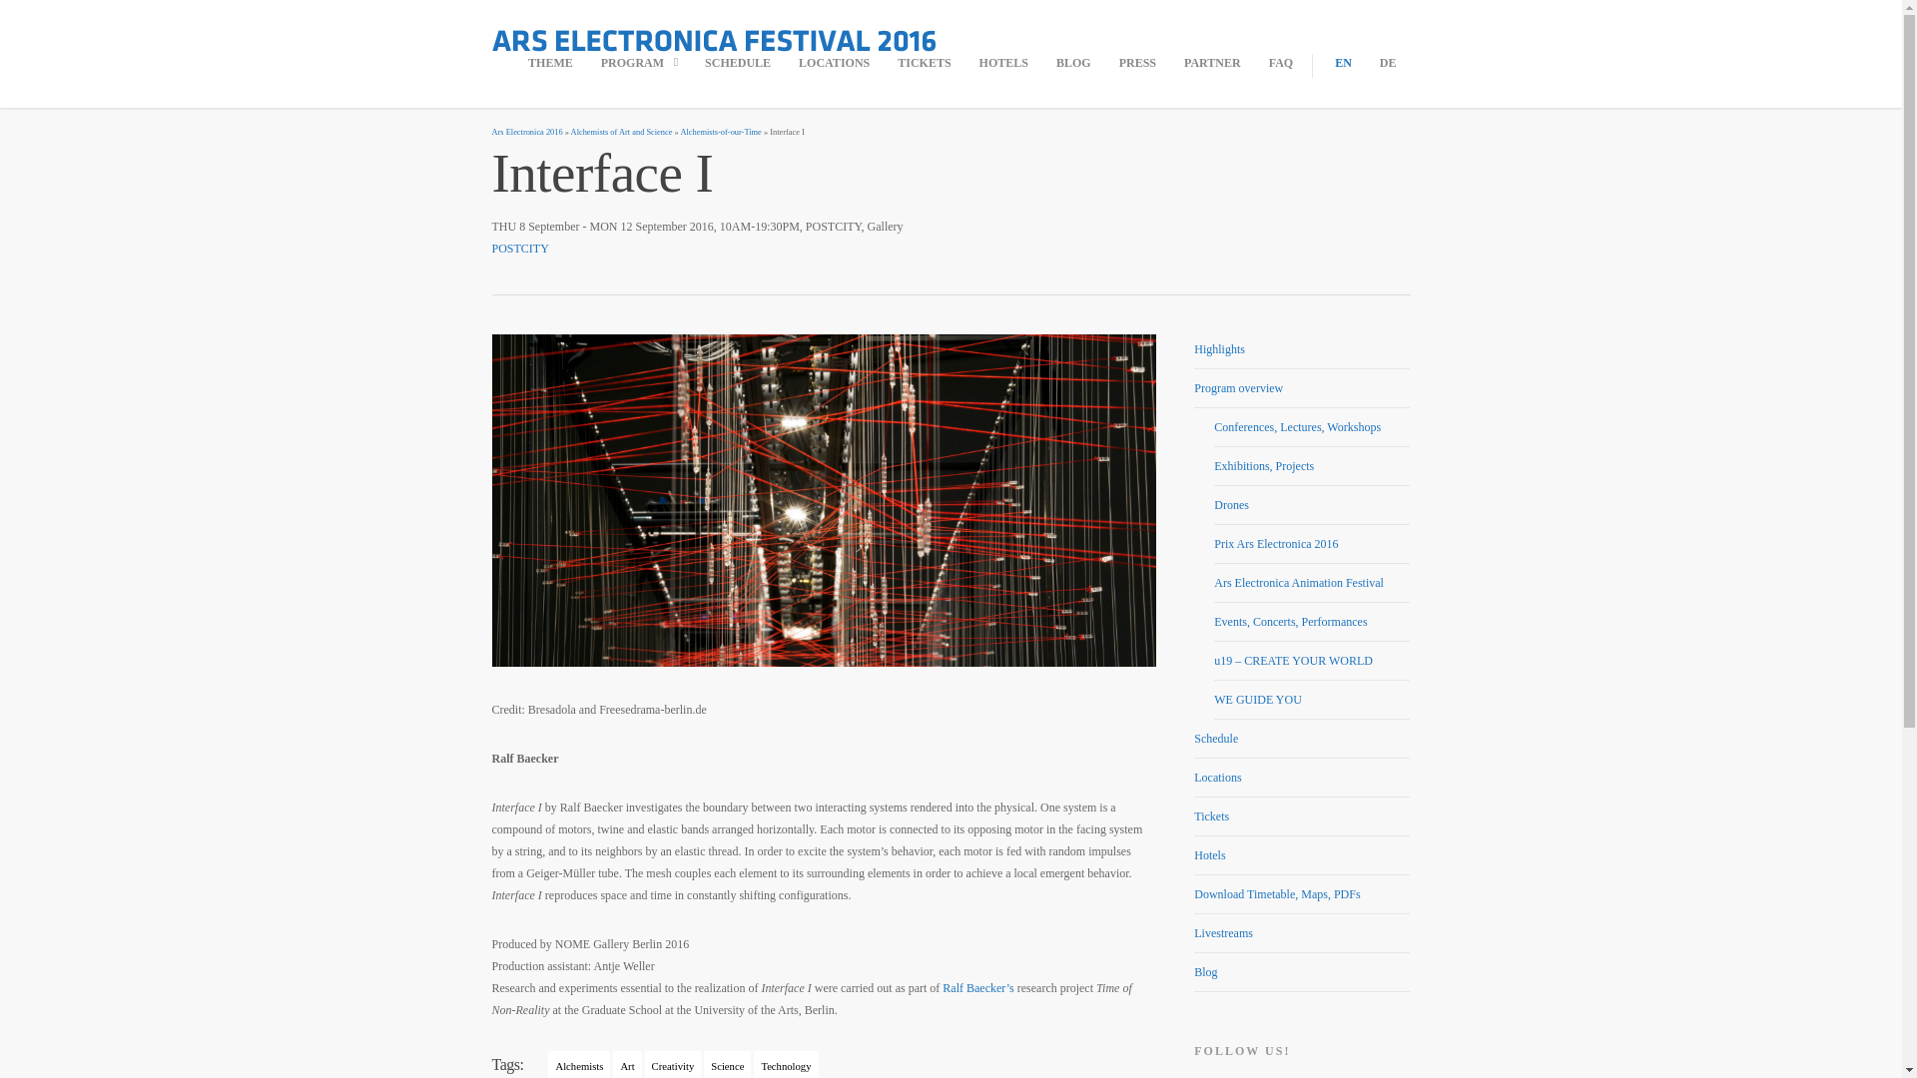  Describe the element at coordinates (551, 62) in the screenshot. I see `THEME` at that location.